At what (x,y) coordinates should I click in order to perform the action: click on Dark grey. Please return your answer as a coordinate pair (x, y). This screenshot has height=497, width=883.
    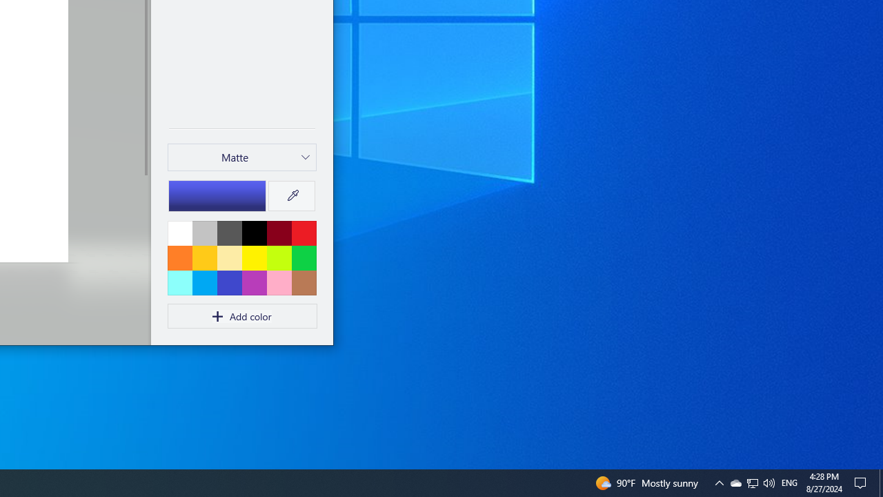
    Looking at the image, I should click on (229, 233).